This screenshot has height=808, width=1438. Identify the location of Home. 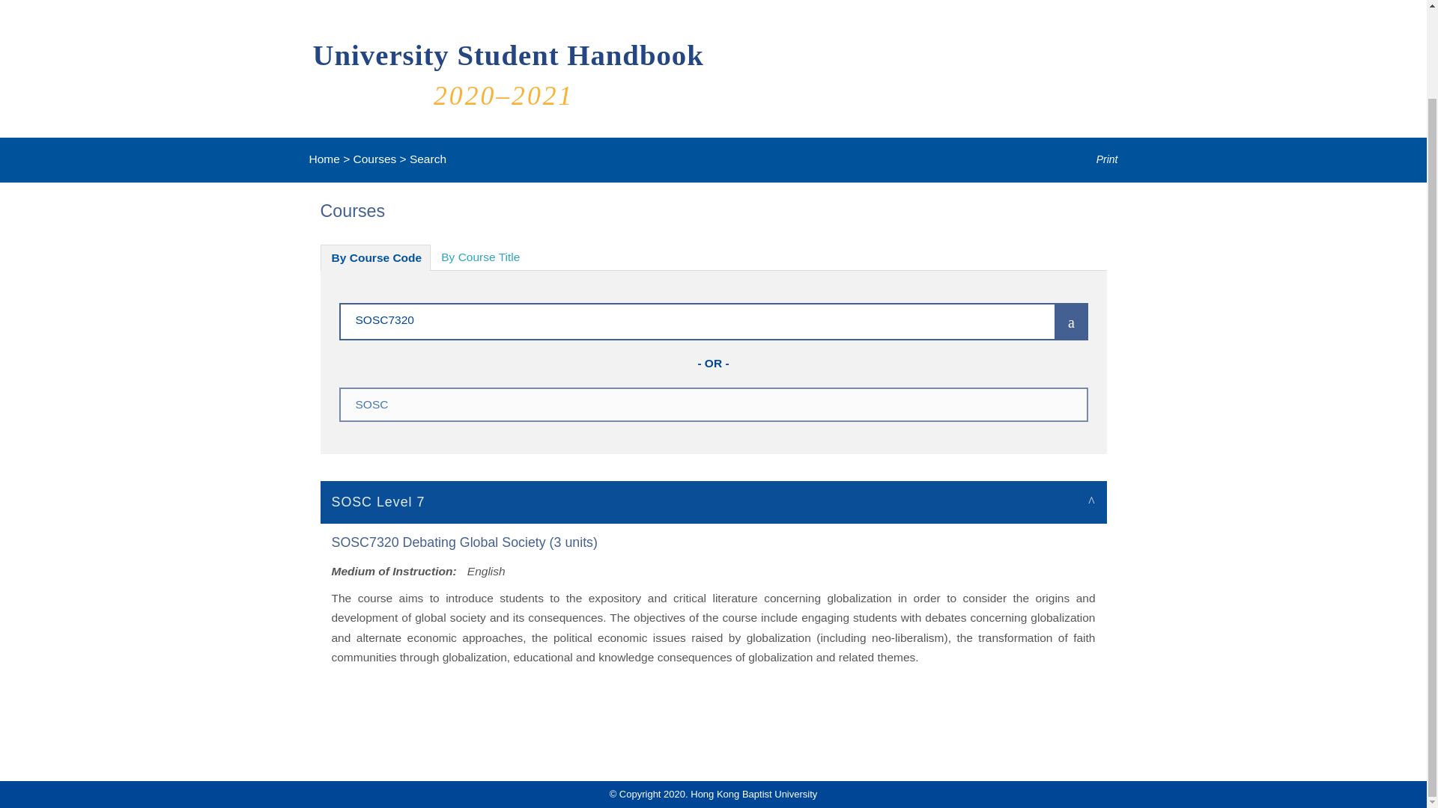
(324, 159).